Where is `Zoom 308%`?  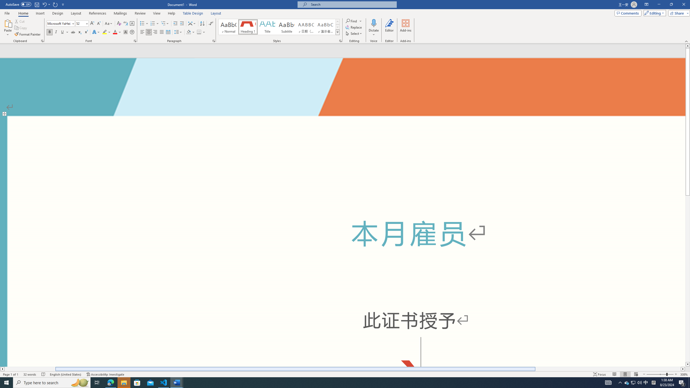
Zoom 308% is located at coordinates (684, 374).